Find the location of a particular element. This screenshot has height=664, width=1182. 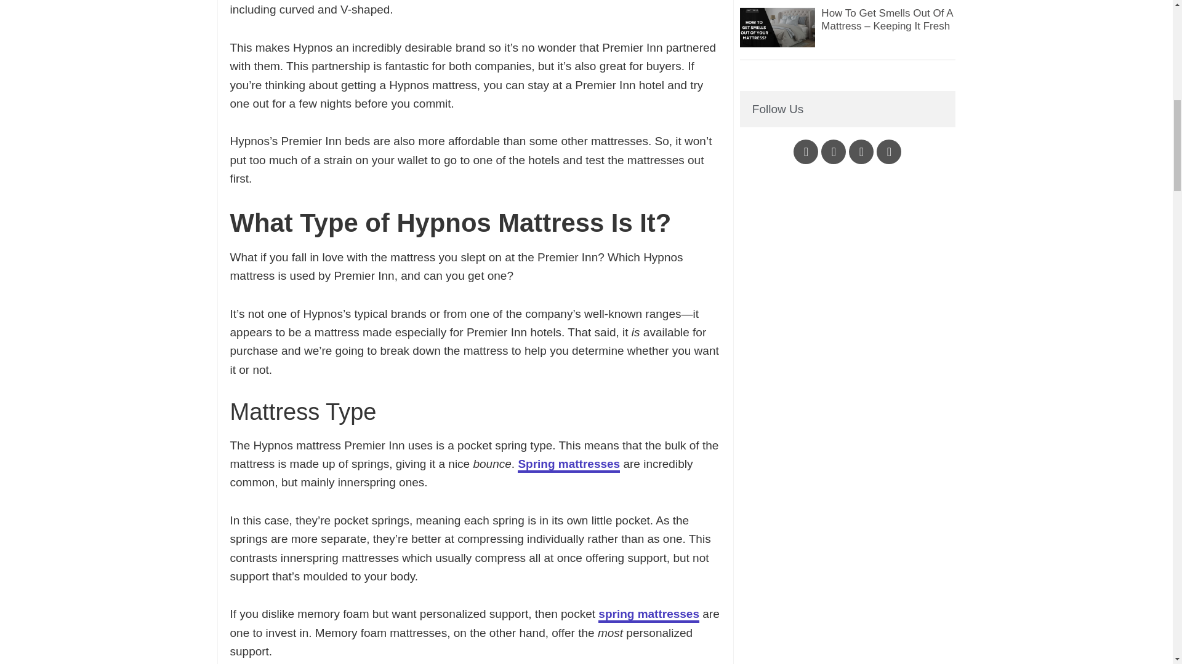

Spring mattresses is located at coordinates (568, 465).